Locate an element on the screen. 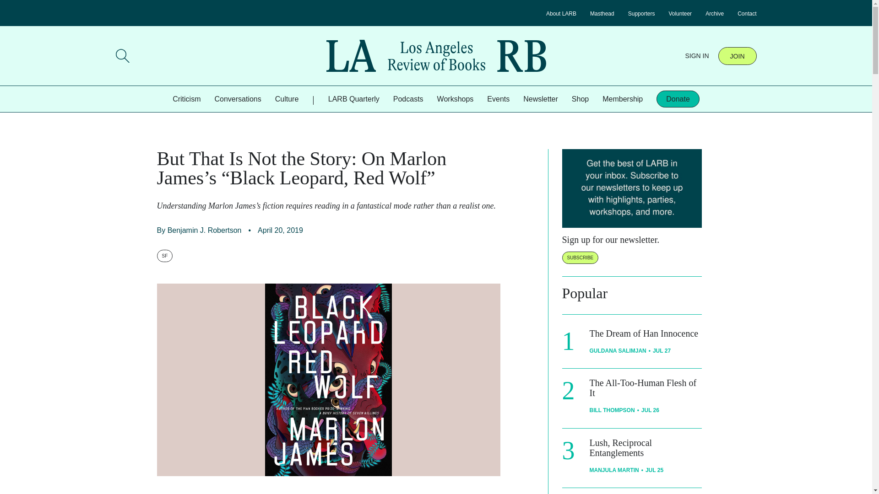 This screenshot has width=879, height=494. Donate is located at coordinates (678, 99).